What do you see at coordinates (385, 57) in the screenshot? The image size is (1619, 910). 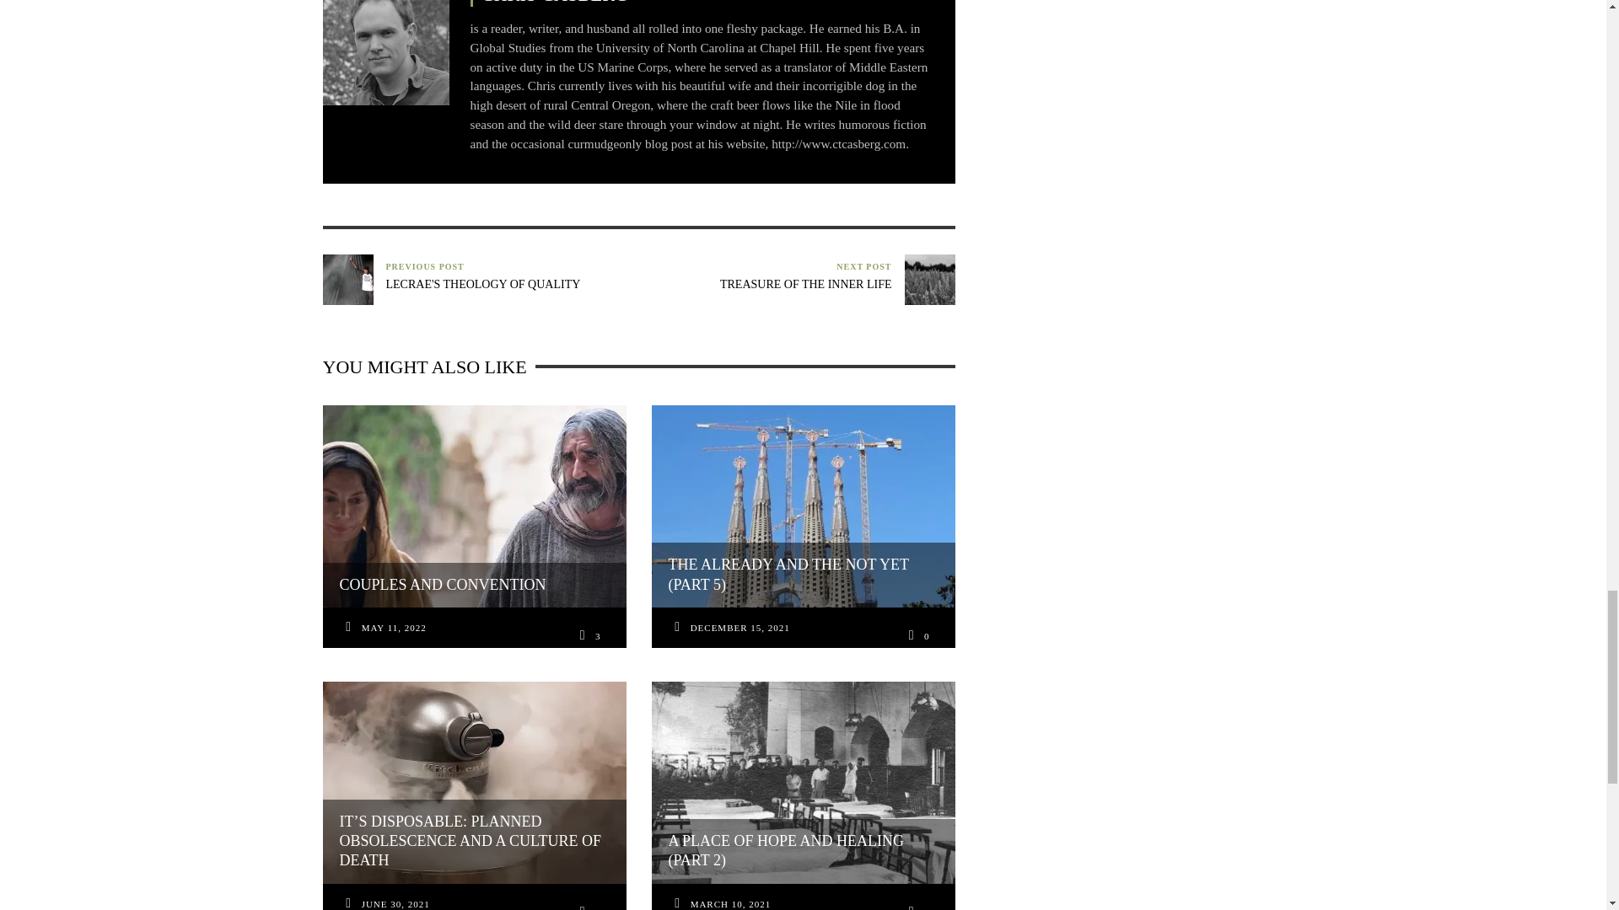 I see `View all posts by Chris Casberg` at bounding box center [385, 57].